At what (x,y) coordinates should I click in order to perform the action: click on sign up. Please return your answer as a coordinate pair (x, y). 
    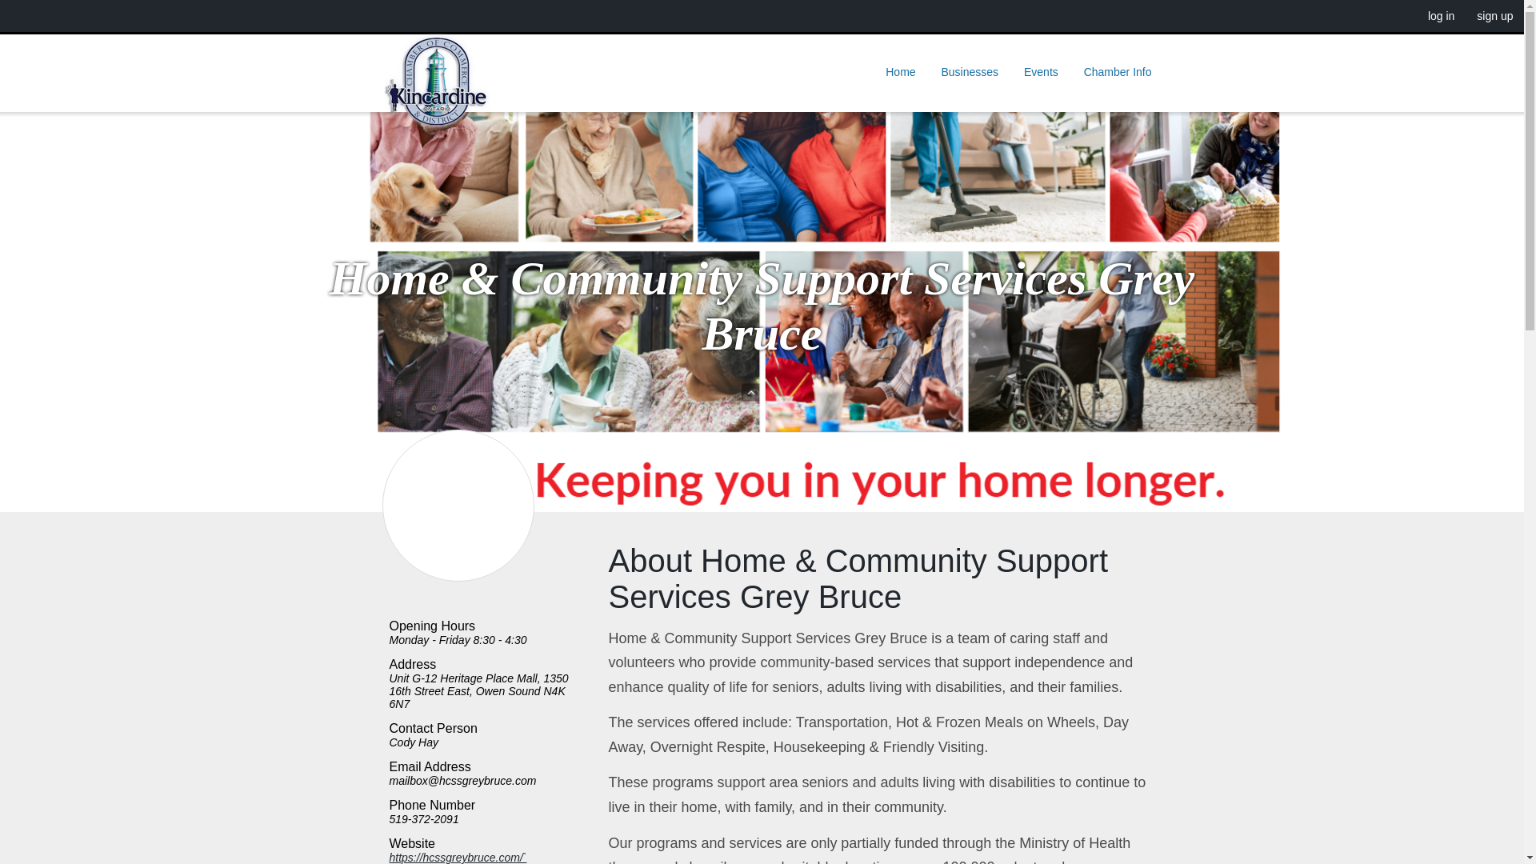
    Looking at the image, I should click on (1494, 16).